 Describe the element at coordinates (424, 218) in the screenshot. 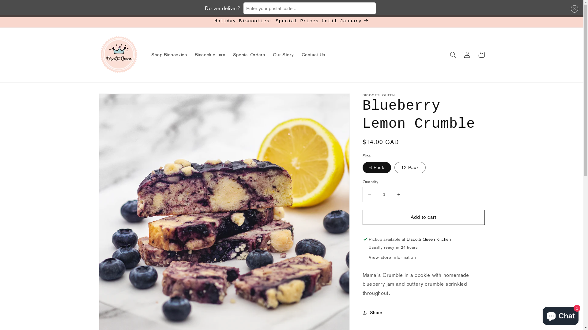

I see `Add to cart` at that location.